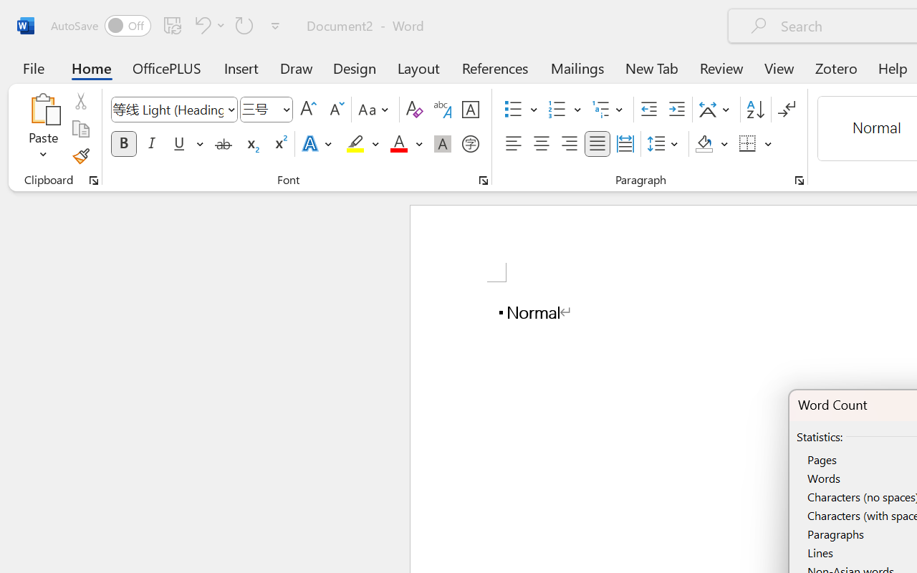 The height and width of the screenshot is (573, 917). Describe the element at coordinates (470, 144) in the screenshot. I see `Enclose Characters...` at that location.